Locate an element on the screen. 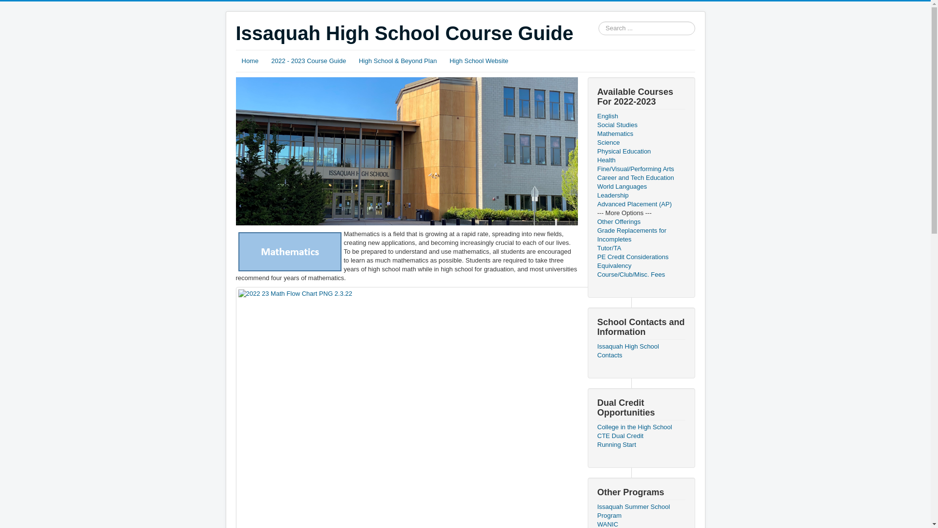  High School Website is located at coordinates (479, 61).